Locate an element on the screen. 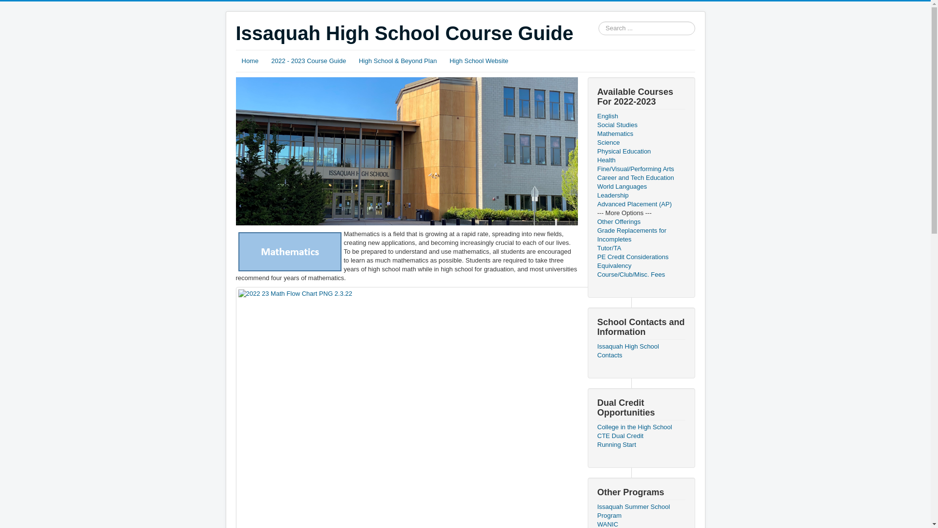  High School Website is located at coordinates (479, 61).